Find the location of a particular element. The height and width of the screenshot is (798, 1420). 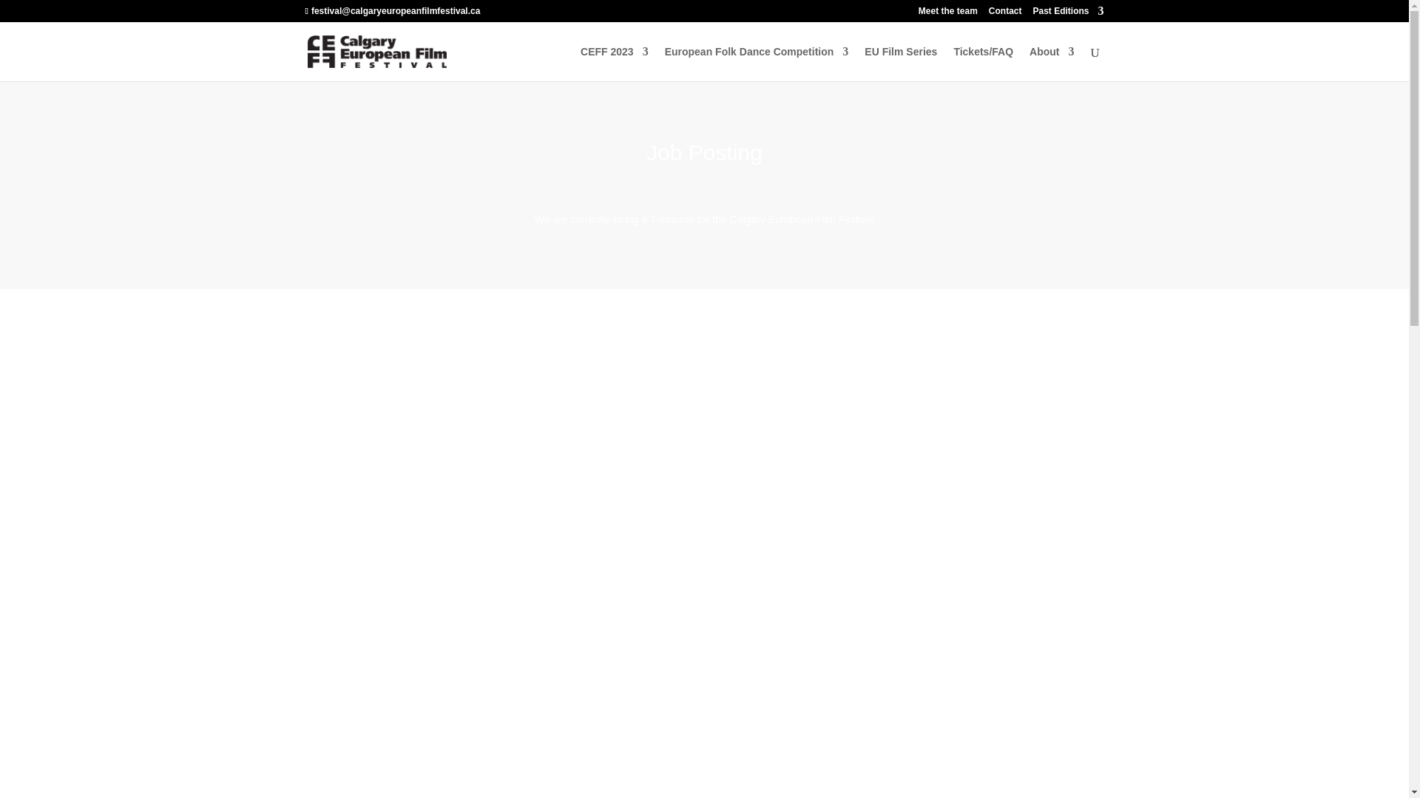

Contact is located at coordinates (1005, 14).